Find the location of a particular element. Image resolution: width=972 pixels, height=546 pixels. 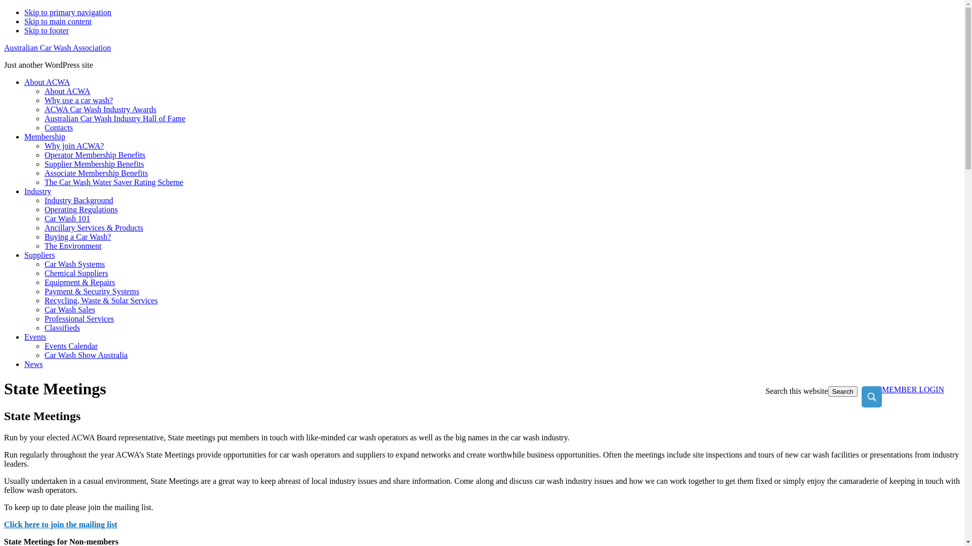

Associate Membership Benefits is located at coordinates (96, 173).